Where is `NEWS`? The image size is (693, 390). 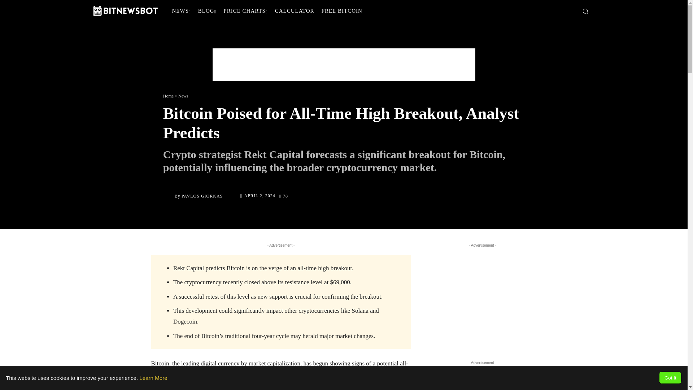 NEWS is located at coordinates (181, 11).